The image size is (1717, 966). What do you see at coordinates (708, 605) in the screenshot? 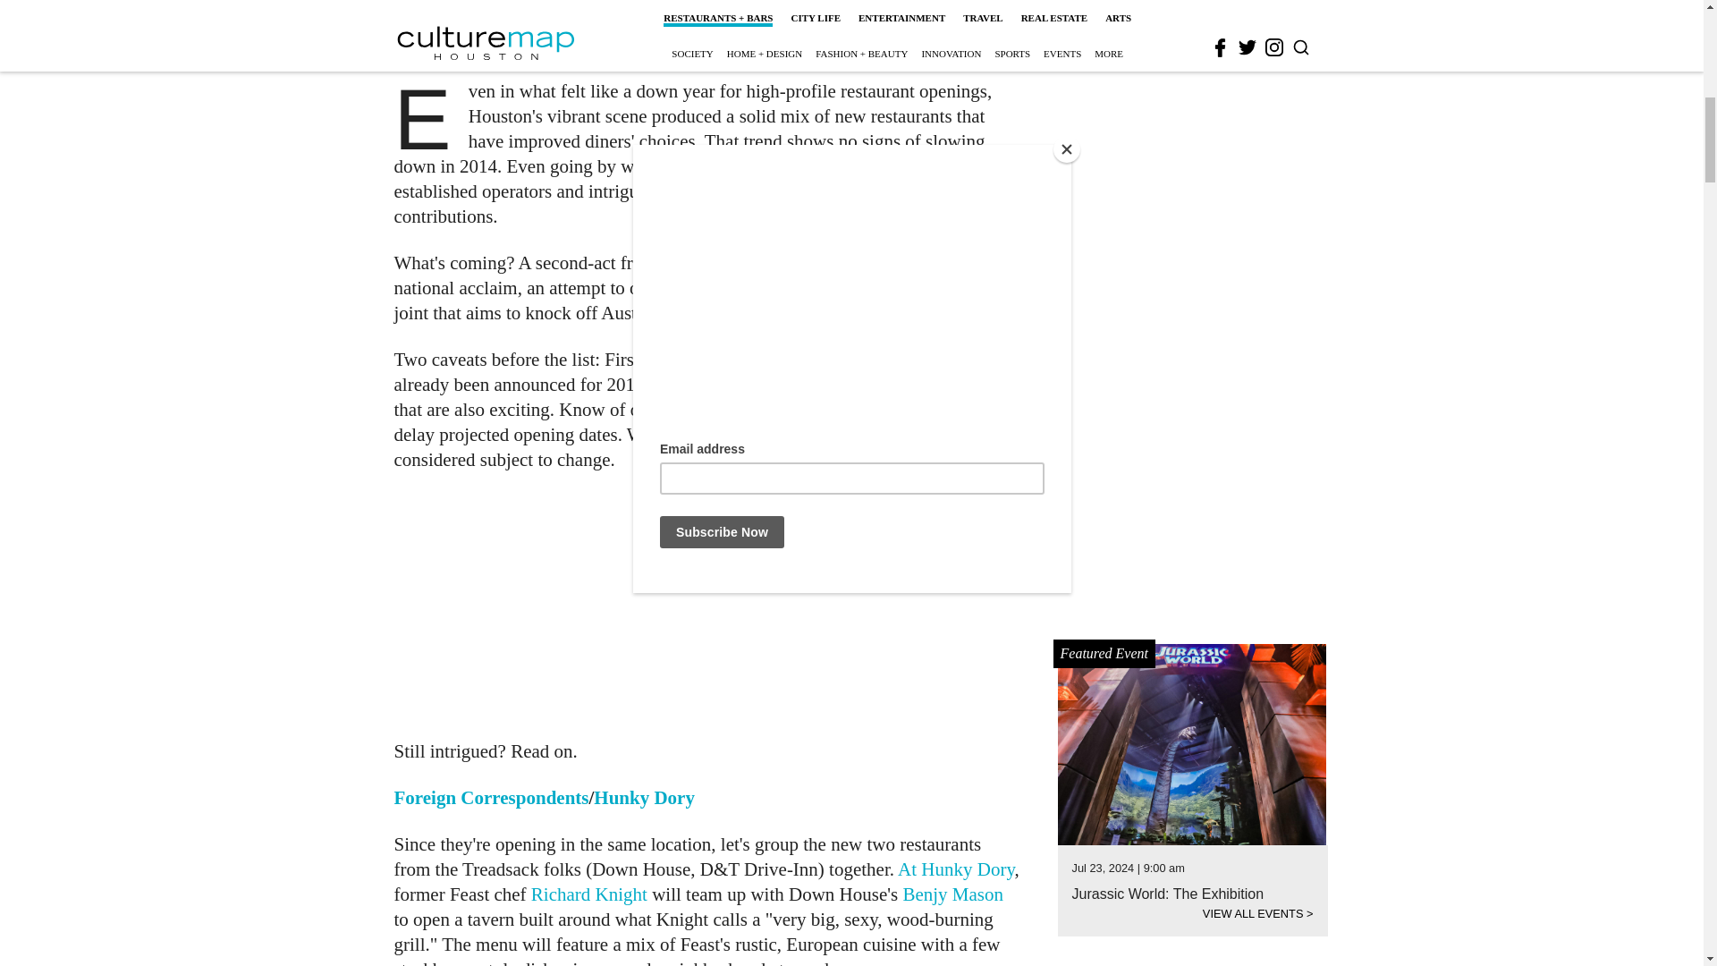
I see `3rd party ad content` at bounding box center [708, 605].